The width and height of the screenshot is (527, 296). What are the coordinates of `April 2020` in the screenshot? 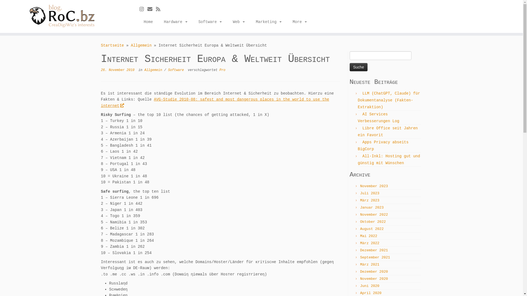 It's located at (371, 293).